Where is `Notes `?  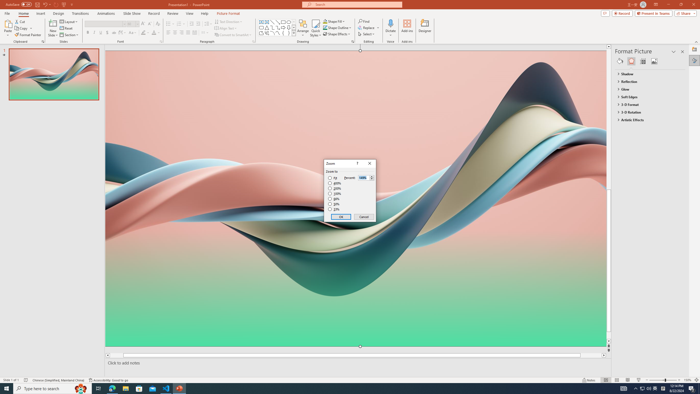 Notes  is located at coordinates (589, 380).